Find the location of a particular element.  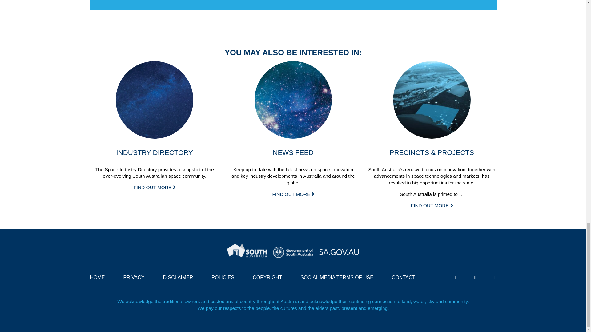

Government of South Australia Logo is located at coordinates (293, 251).